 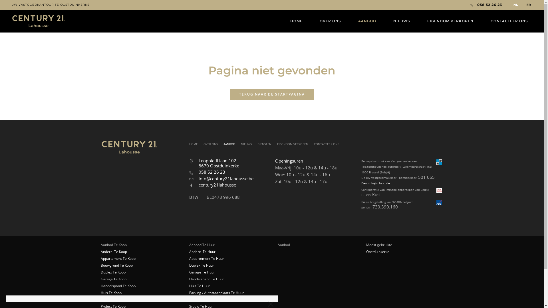 What do you see at coordinates (226, 179) in the screenshot?
I see `info@century21lahousse.be` at bounding box center [226, 179].